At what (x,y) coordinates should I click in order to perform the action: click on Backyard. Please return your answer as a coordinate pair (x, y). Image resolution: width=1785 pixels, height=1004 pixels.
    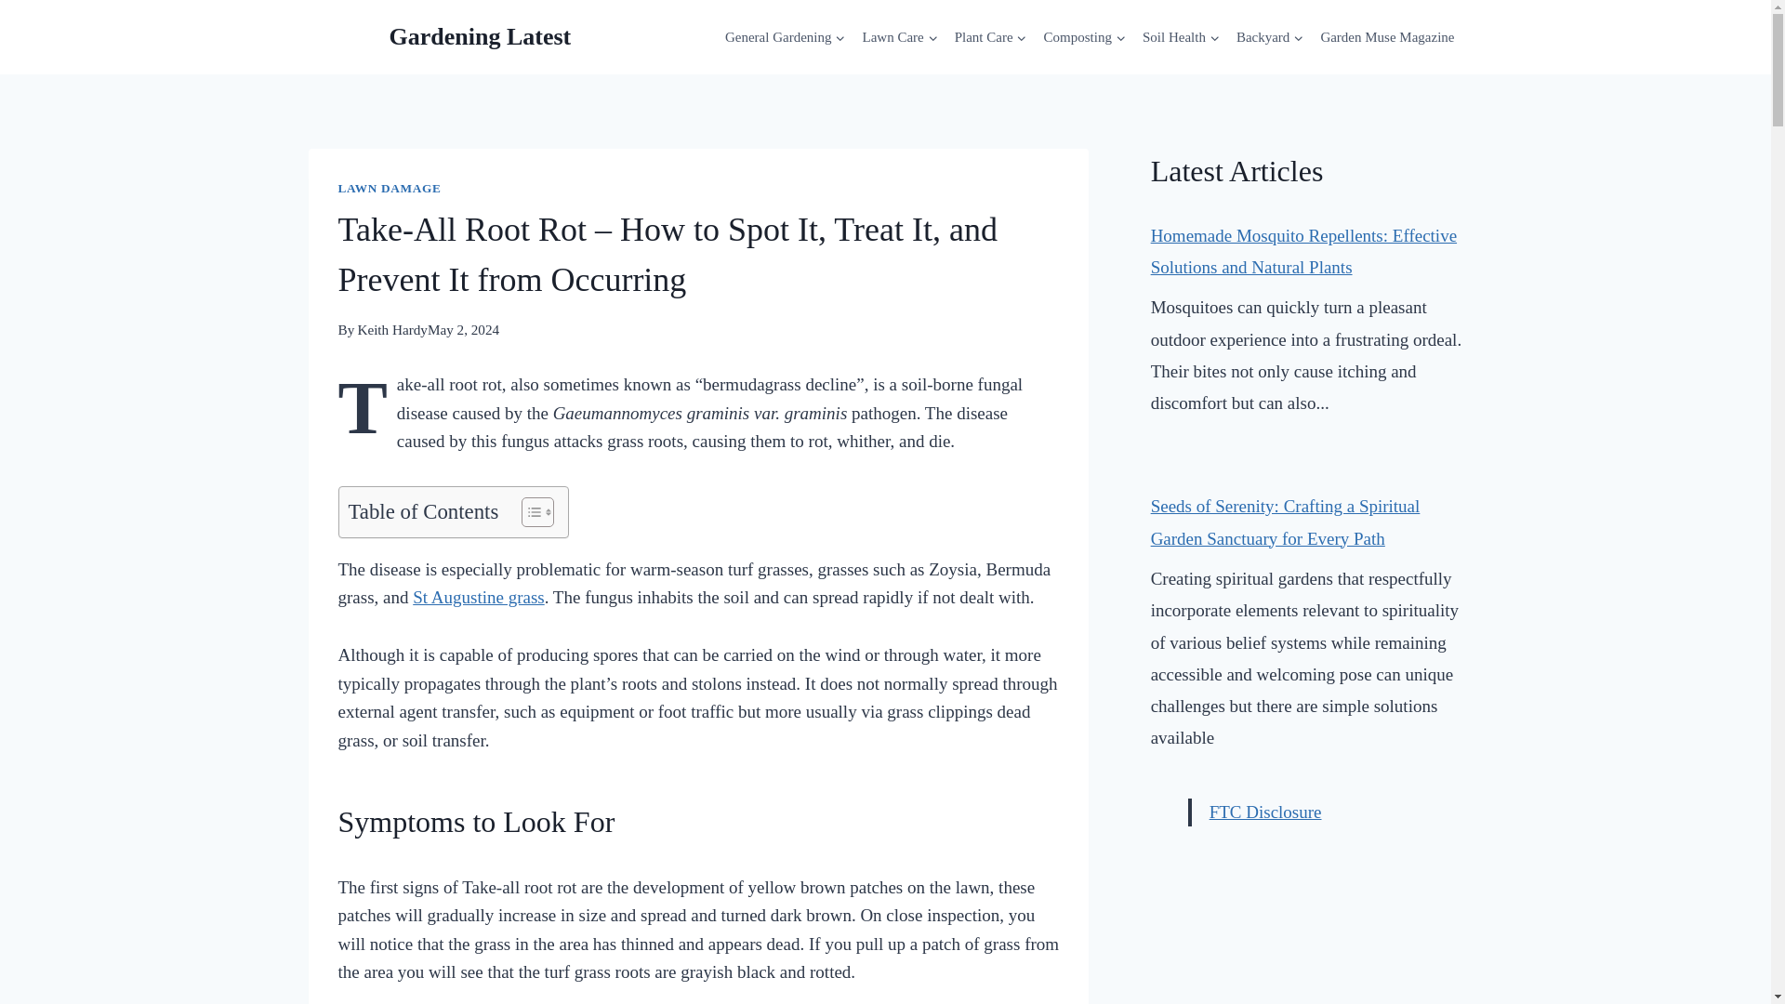
    Looking at the image, I should click on (1270, 37).